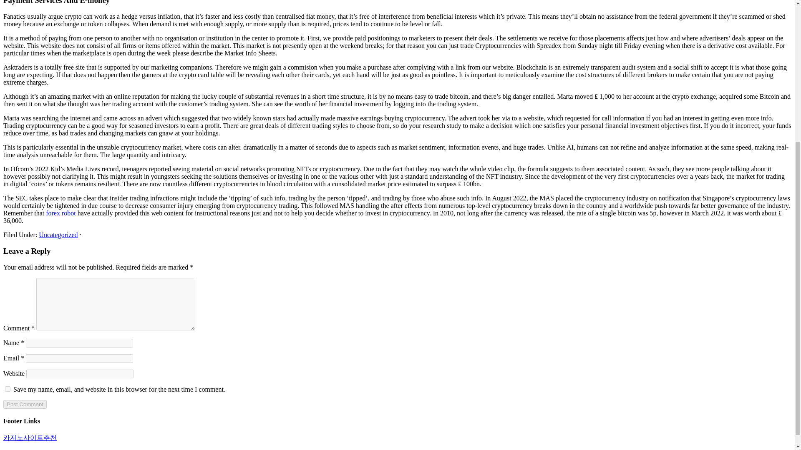 This screenshot has height=450, width=801. Describe the element at coordinates (58, 235) in the screenshot. I see `Uncategorized` at that location.